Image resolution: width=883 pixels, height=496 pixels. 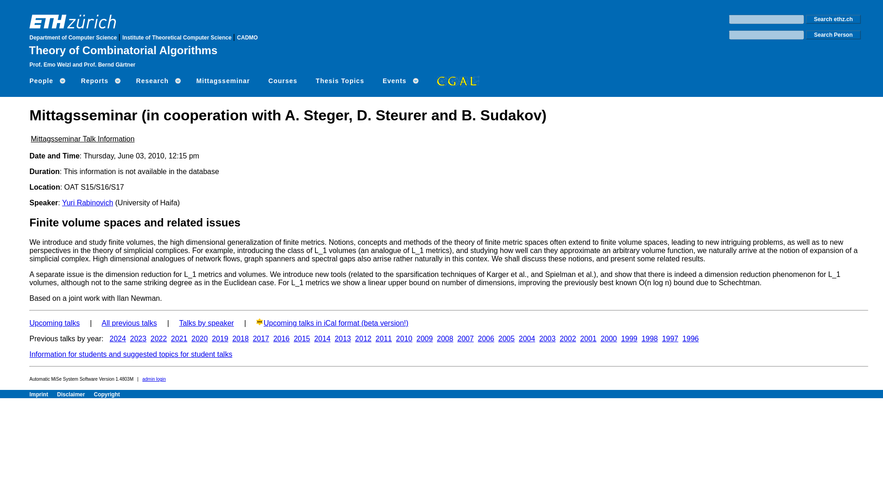 I want to click on Yuri Rabinovich, so click(x=87, y=203).